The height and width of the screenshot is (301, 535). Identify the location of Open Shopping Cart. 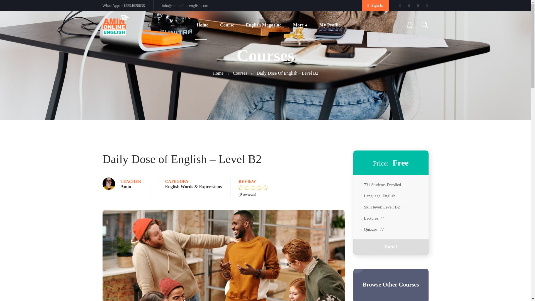
(410, 25).